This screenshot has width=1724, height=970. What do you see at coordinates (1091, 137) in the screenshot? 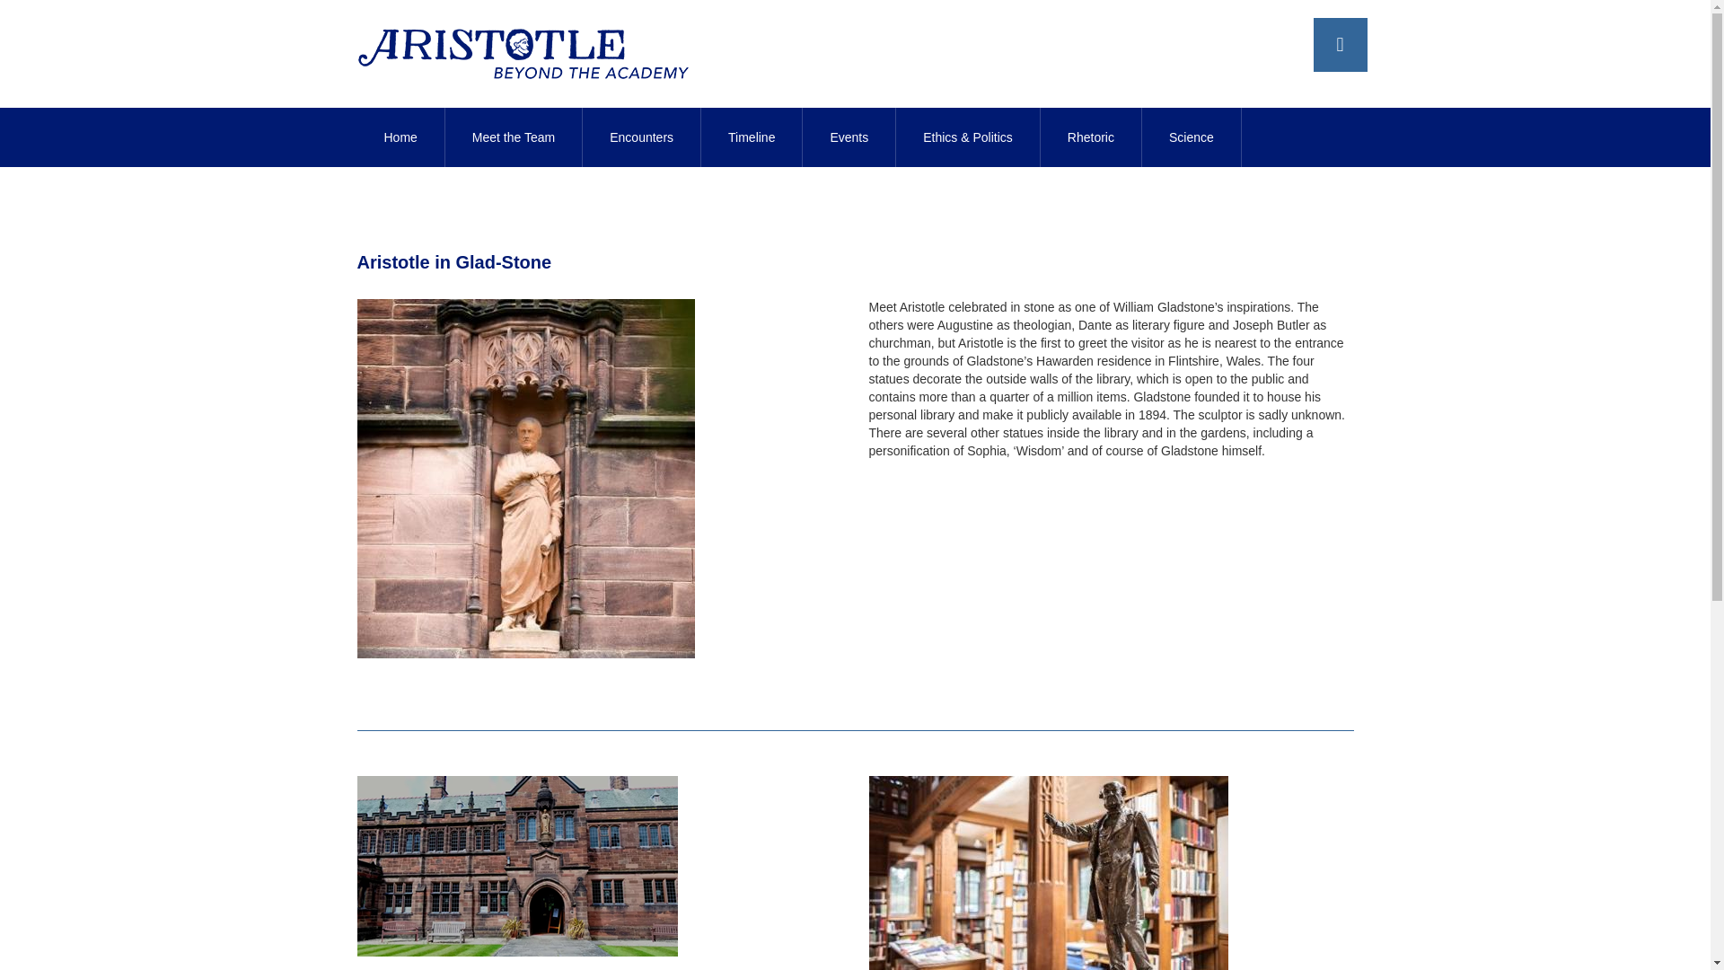
I see `Rhetoric` at bounding box center [1091, 137].